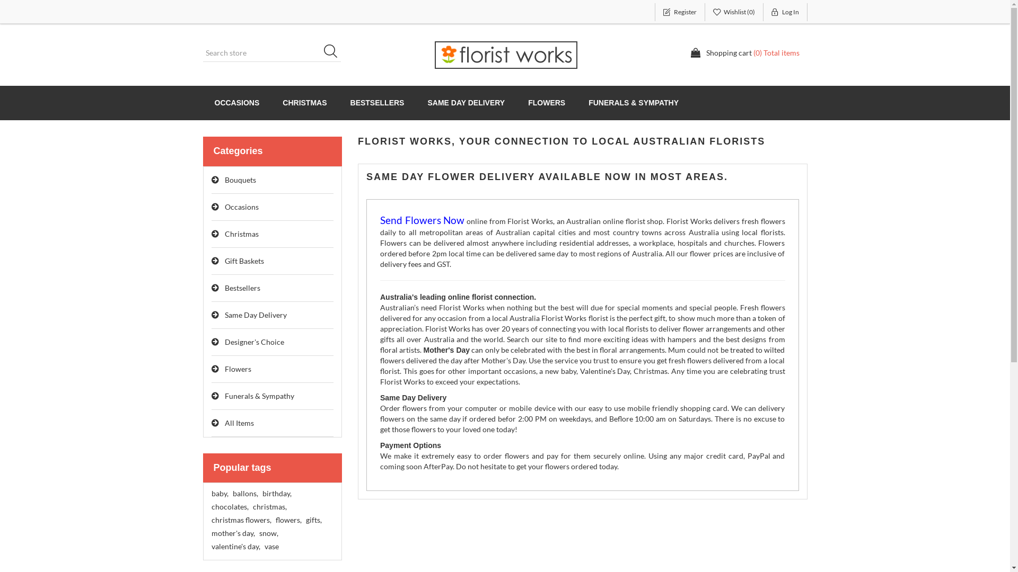 Image resolution: width=1018 pixels, height=572 pixels. What do you see at coordinates (273, 262) in the screenshot?
I see `Gift Baskets` at bounding box center [273, 262].